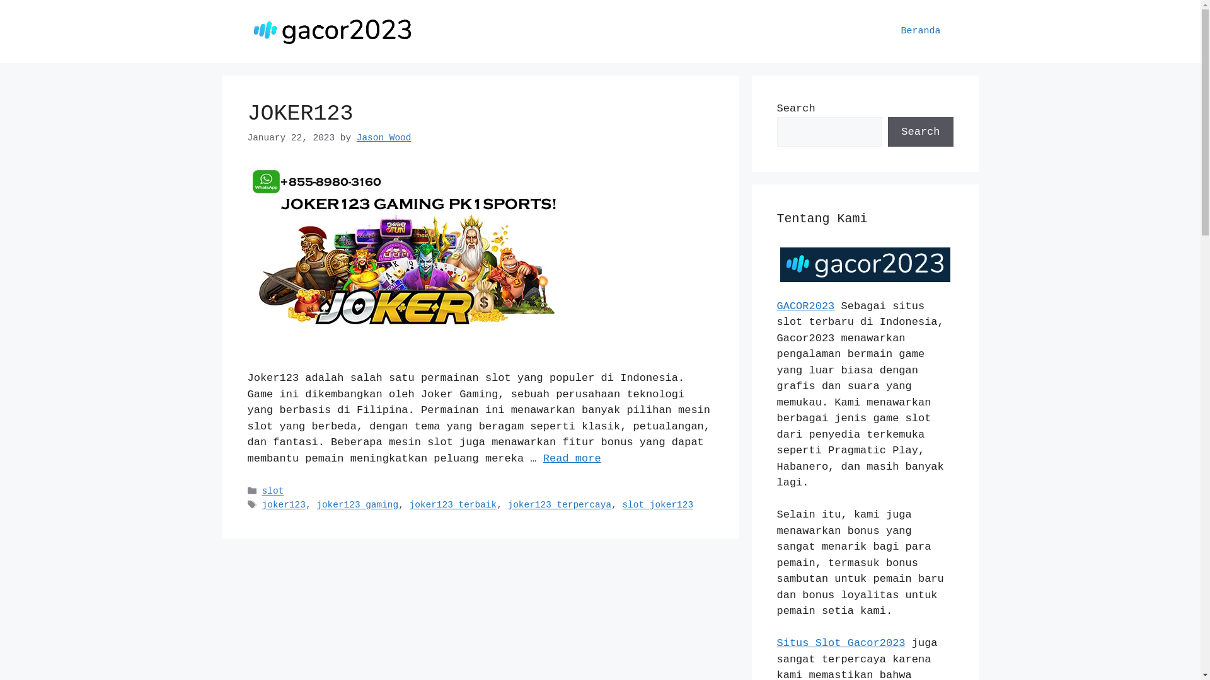 This screenshot has height=680, width=1210. Describe the element at coordinates (357, 506) in the screenshot. I see `joker123 gaming` at that location.